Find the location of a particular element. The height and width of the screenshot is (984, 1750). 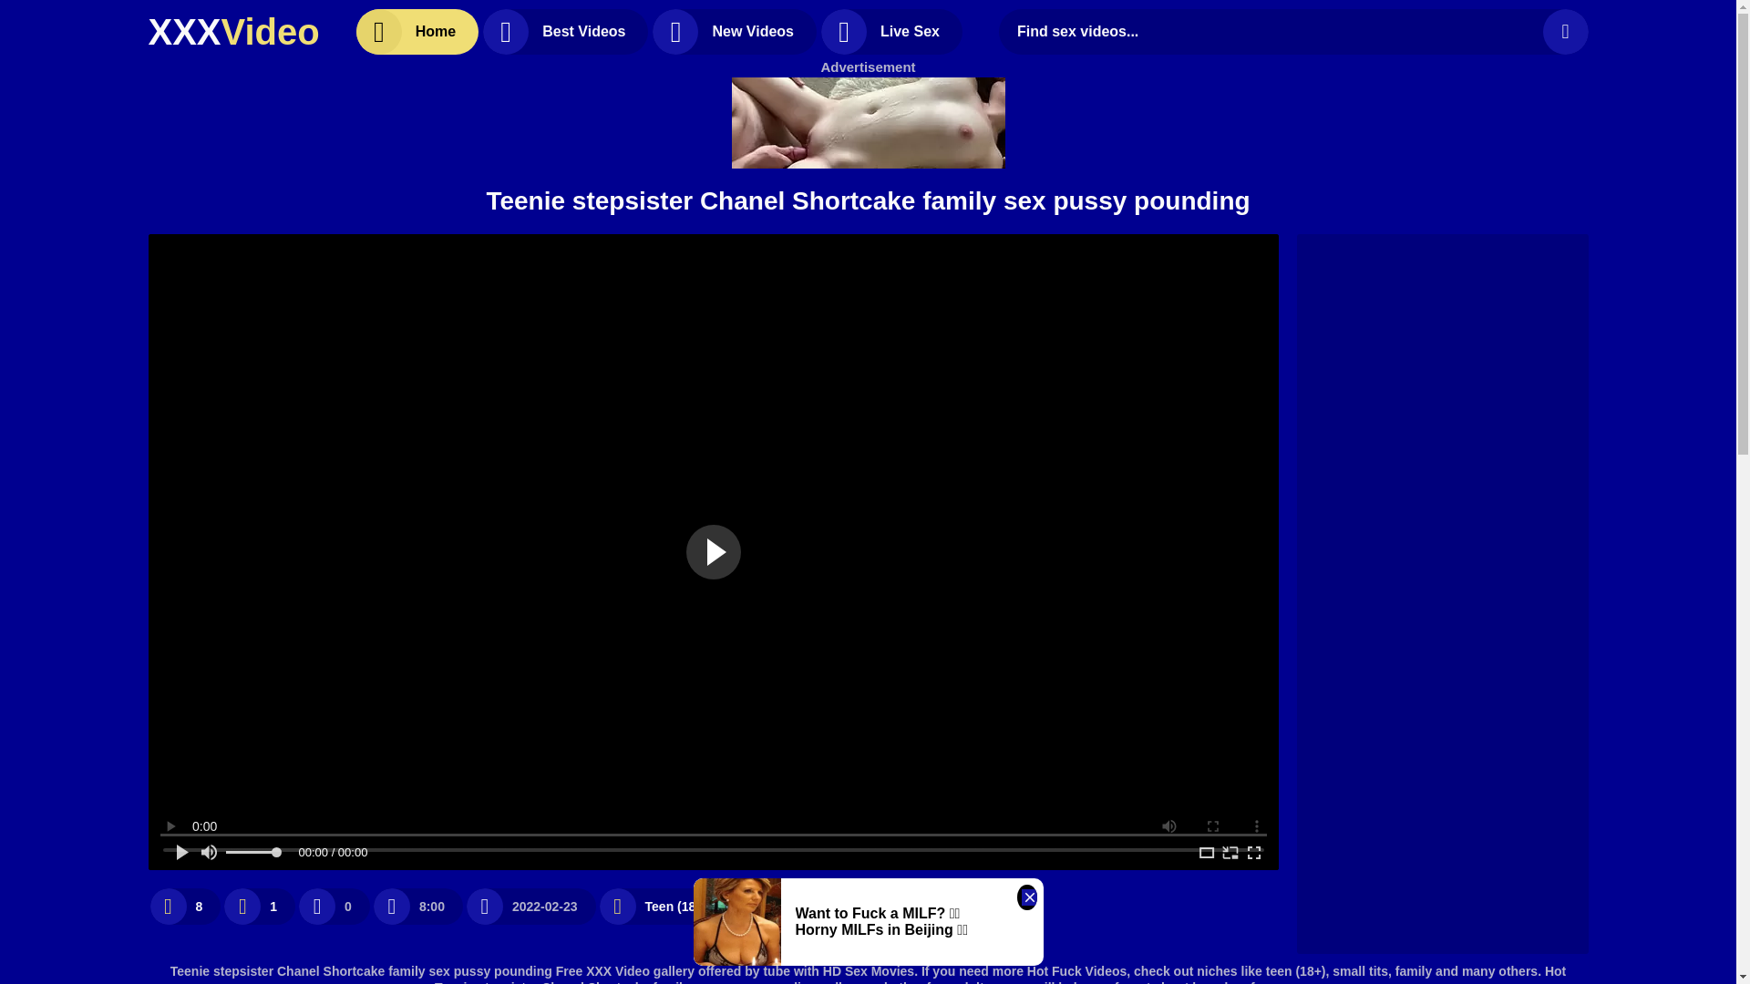

New Videos is located at coordinates (735, 31).